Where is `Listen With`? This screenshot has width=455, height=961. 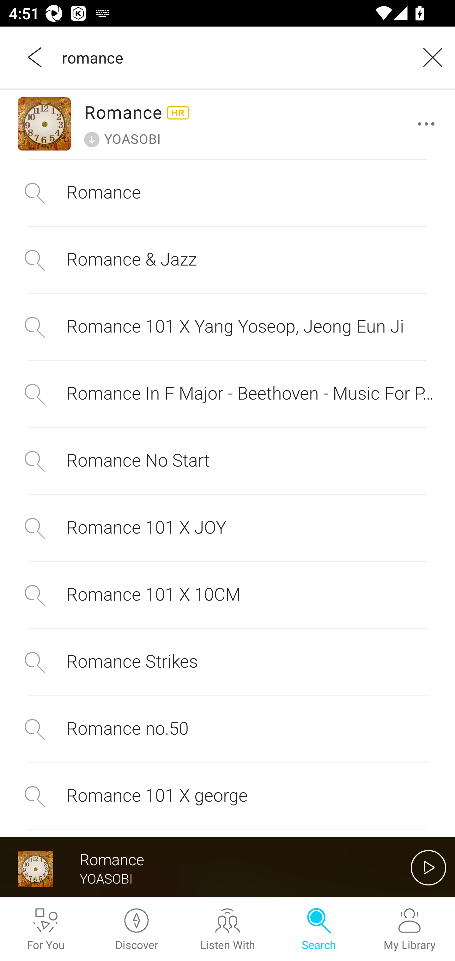 Listen With is located at coordinates (227, 930).